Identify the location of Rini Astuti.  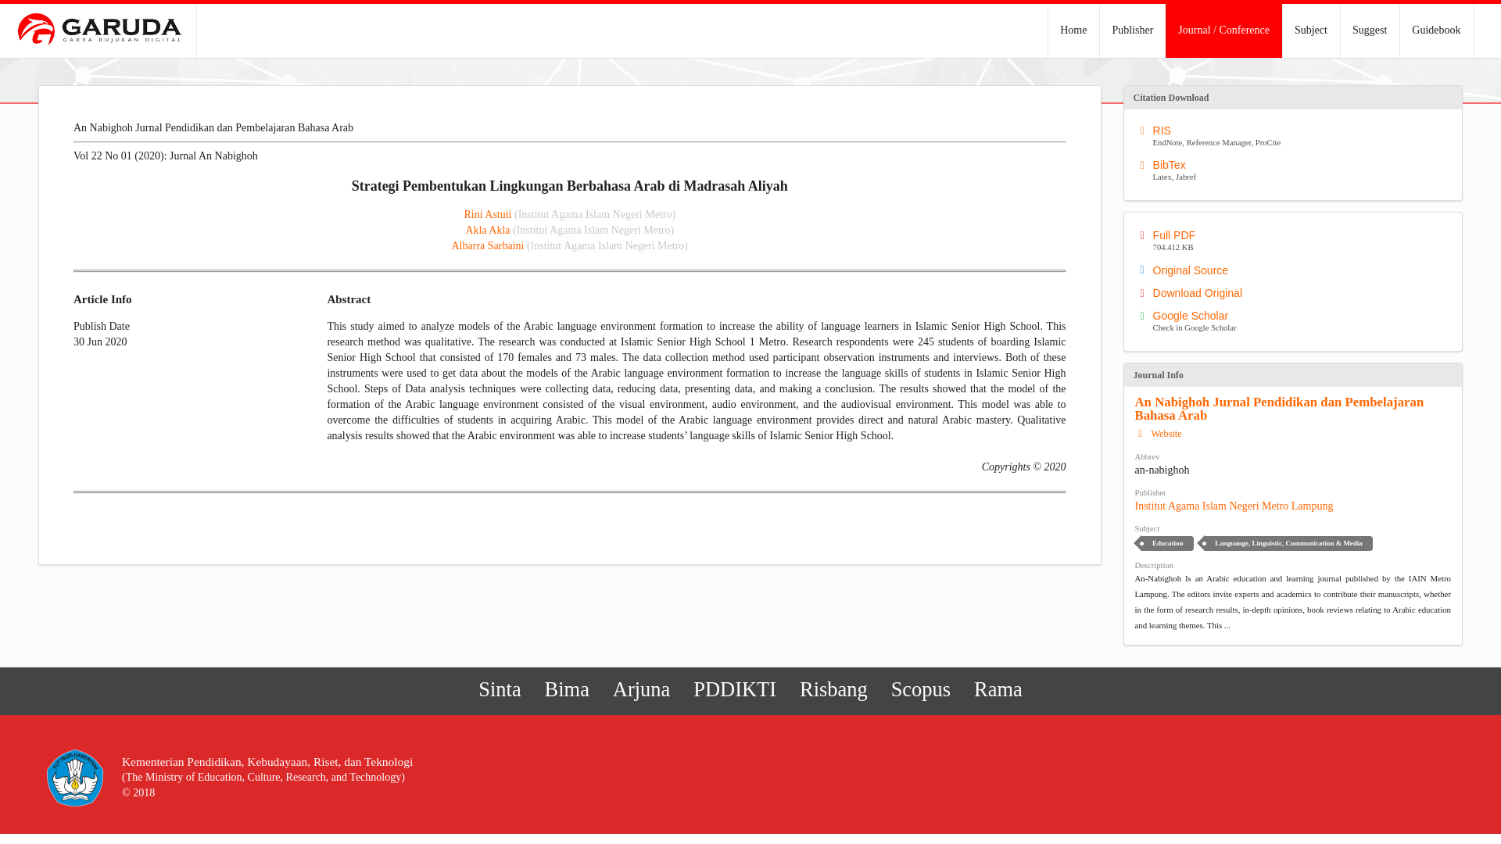
(488, 230).